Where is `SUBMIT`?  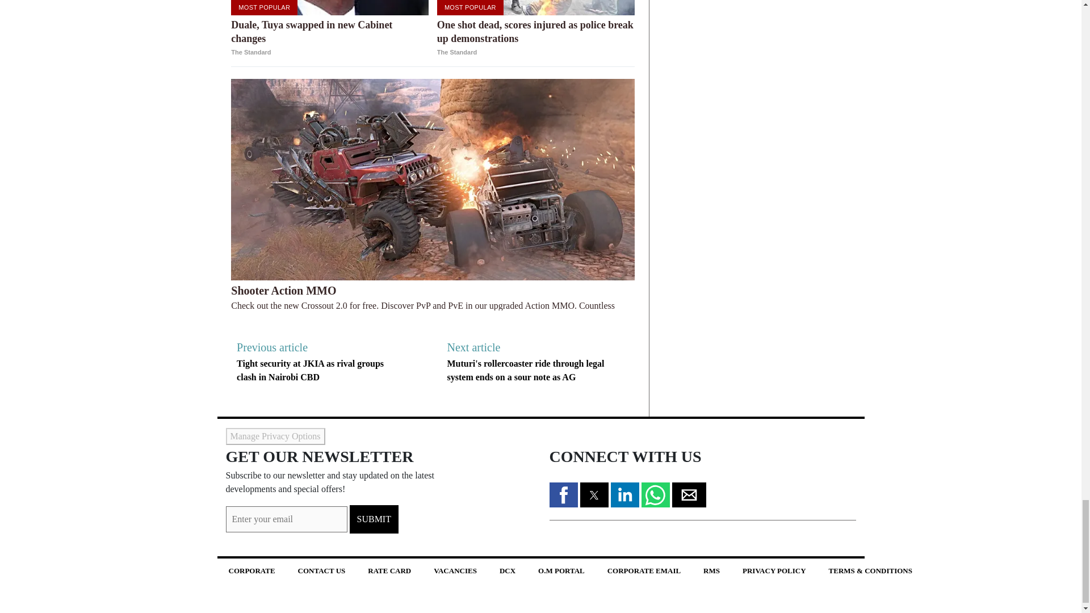
SUBMIT is located at coordinates (374, 519).